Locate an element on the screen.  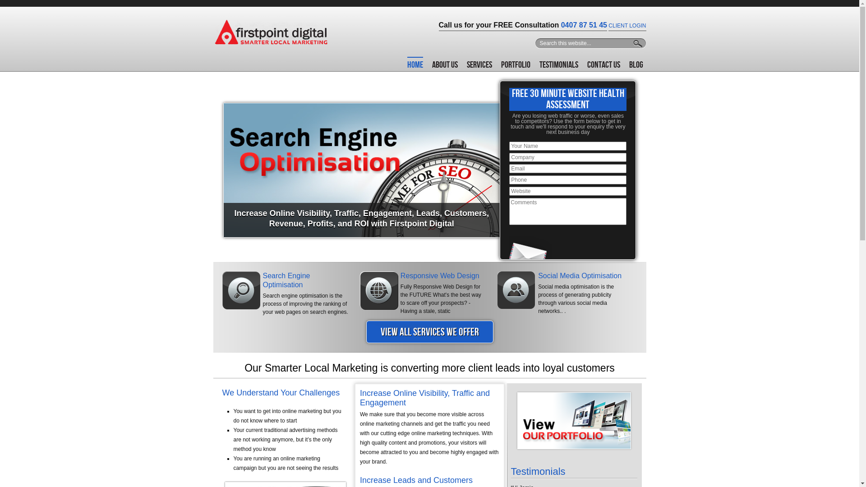
Portfolio is located at coordinates (515, 64).